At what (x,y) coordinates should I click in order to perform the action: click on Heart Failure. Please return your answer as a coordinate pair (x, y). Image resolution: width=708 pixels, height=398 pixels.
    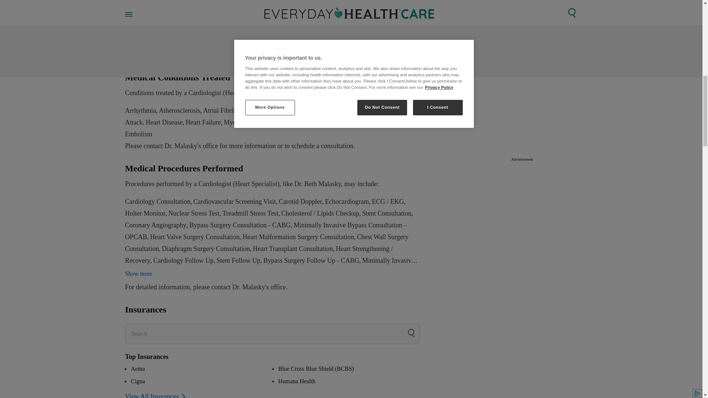
    Looking at the image, I should click on (203, 122).